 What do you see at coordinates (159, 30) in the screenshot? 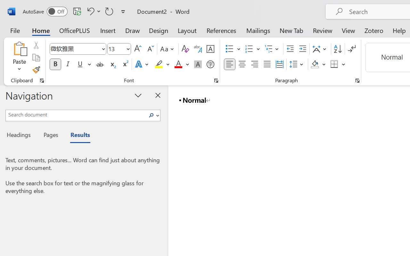
I see `Design` at bounding box center [159, 30].